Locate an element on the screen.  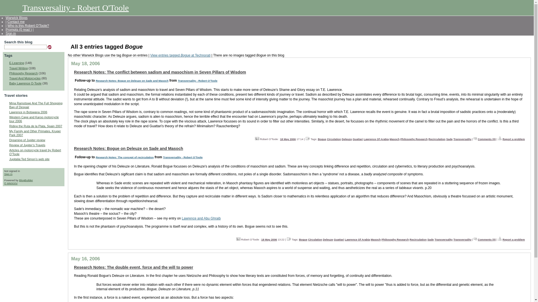
Masoch is located at coordinates (375, 239).